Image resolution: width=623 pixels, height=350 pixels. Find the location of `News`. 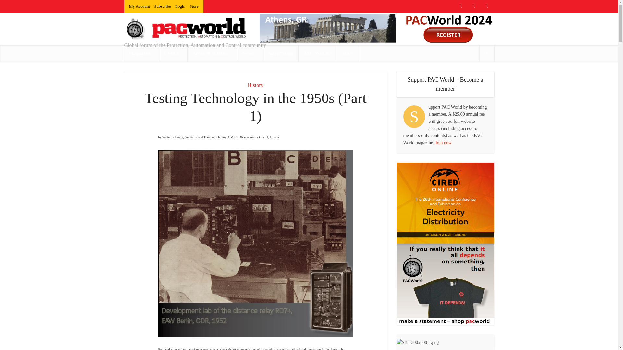

News is located at coordinates (250, 53).